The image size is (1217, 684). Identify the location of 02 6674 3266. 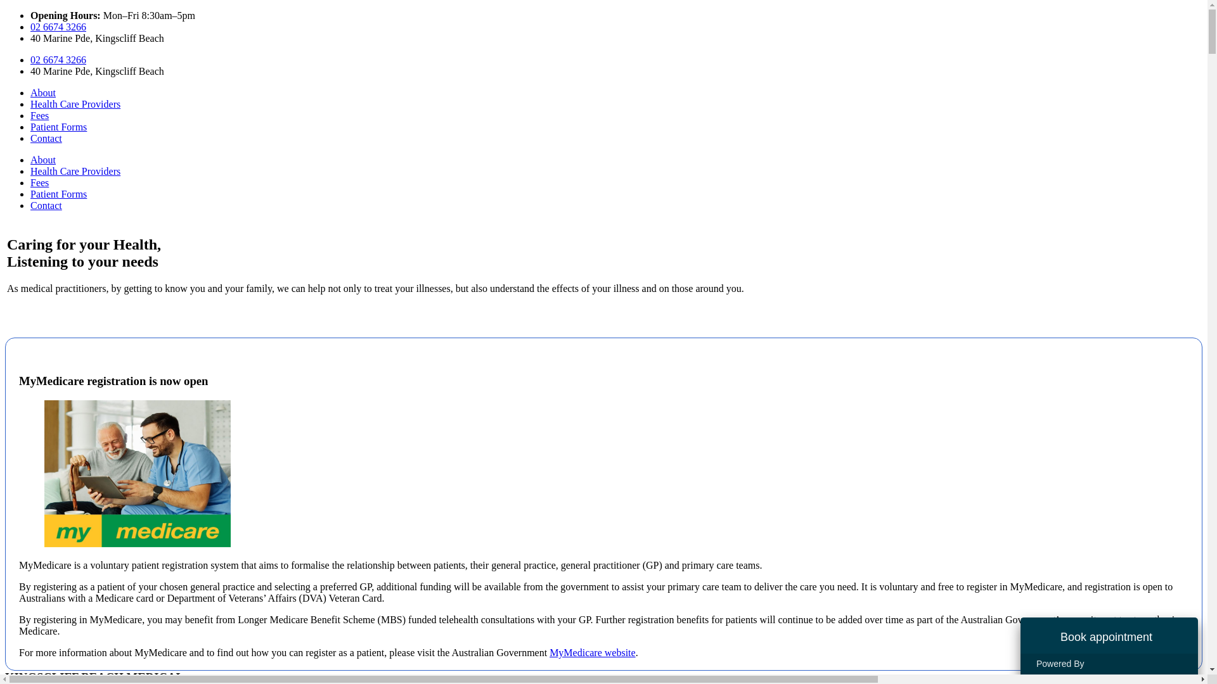
(58, 27).